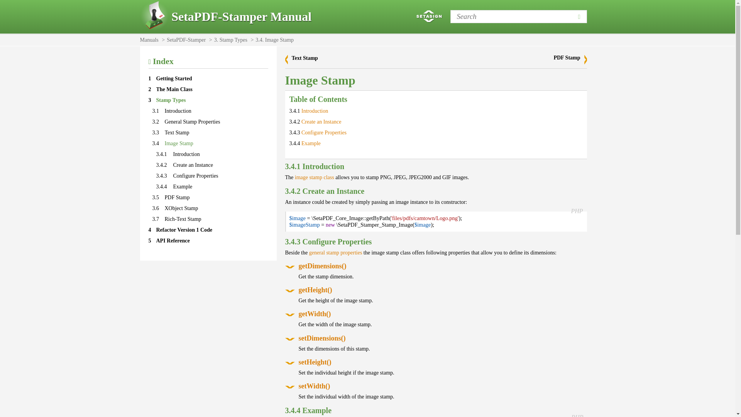 This screenshot has height=417, width=741. What do you see at coordinates (577, 211) in the screenshot?
I see `PHP source code` at bounding box center [577, 211].